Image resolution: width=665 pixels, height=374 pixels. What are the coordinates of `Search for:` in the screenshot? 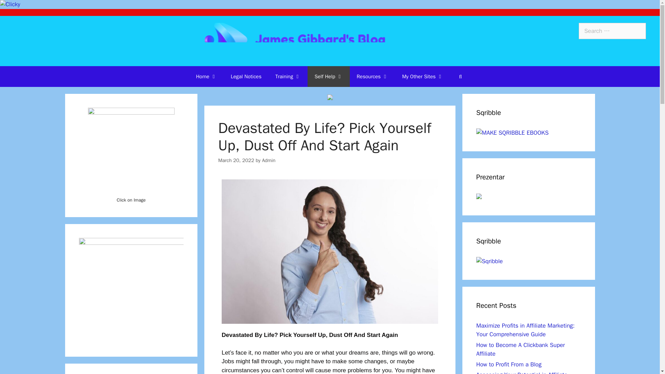 It's located at (612, 31).